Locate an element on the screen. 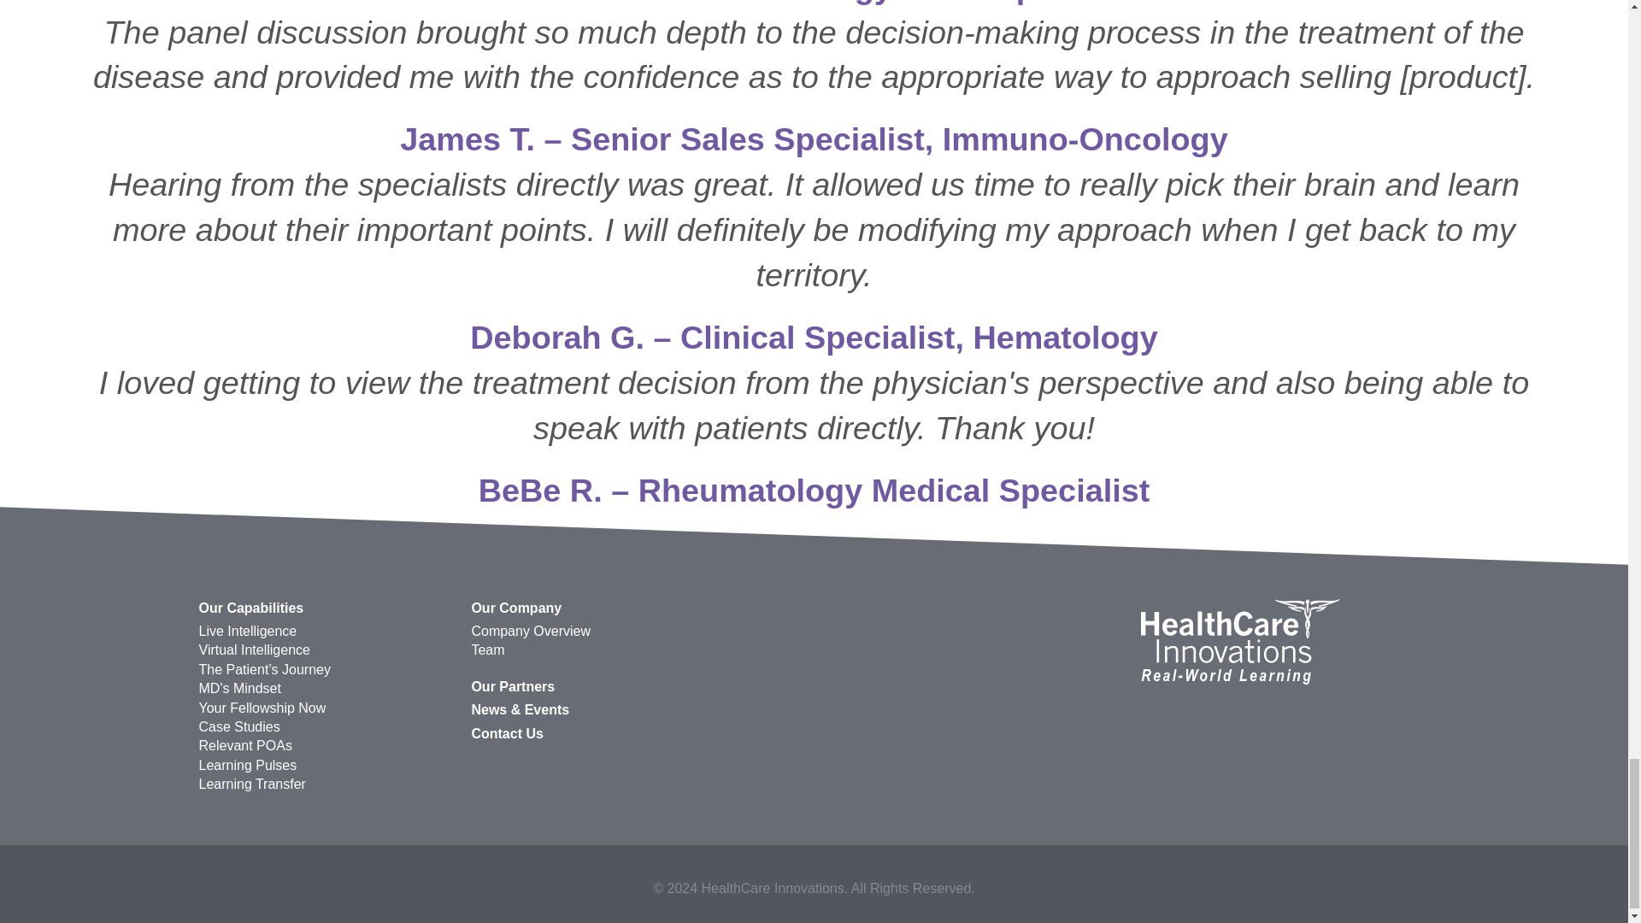  Our Capabilities is located at coordinates (328, 608).